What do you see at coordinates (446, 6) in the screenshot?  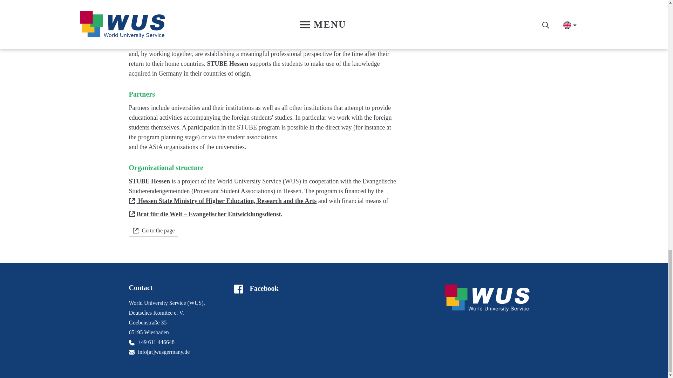 I see `Absenden` at bounding box center [446, 6].